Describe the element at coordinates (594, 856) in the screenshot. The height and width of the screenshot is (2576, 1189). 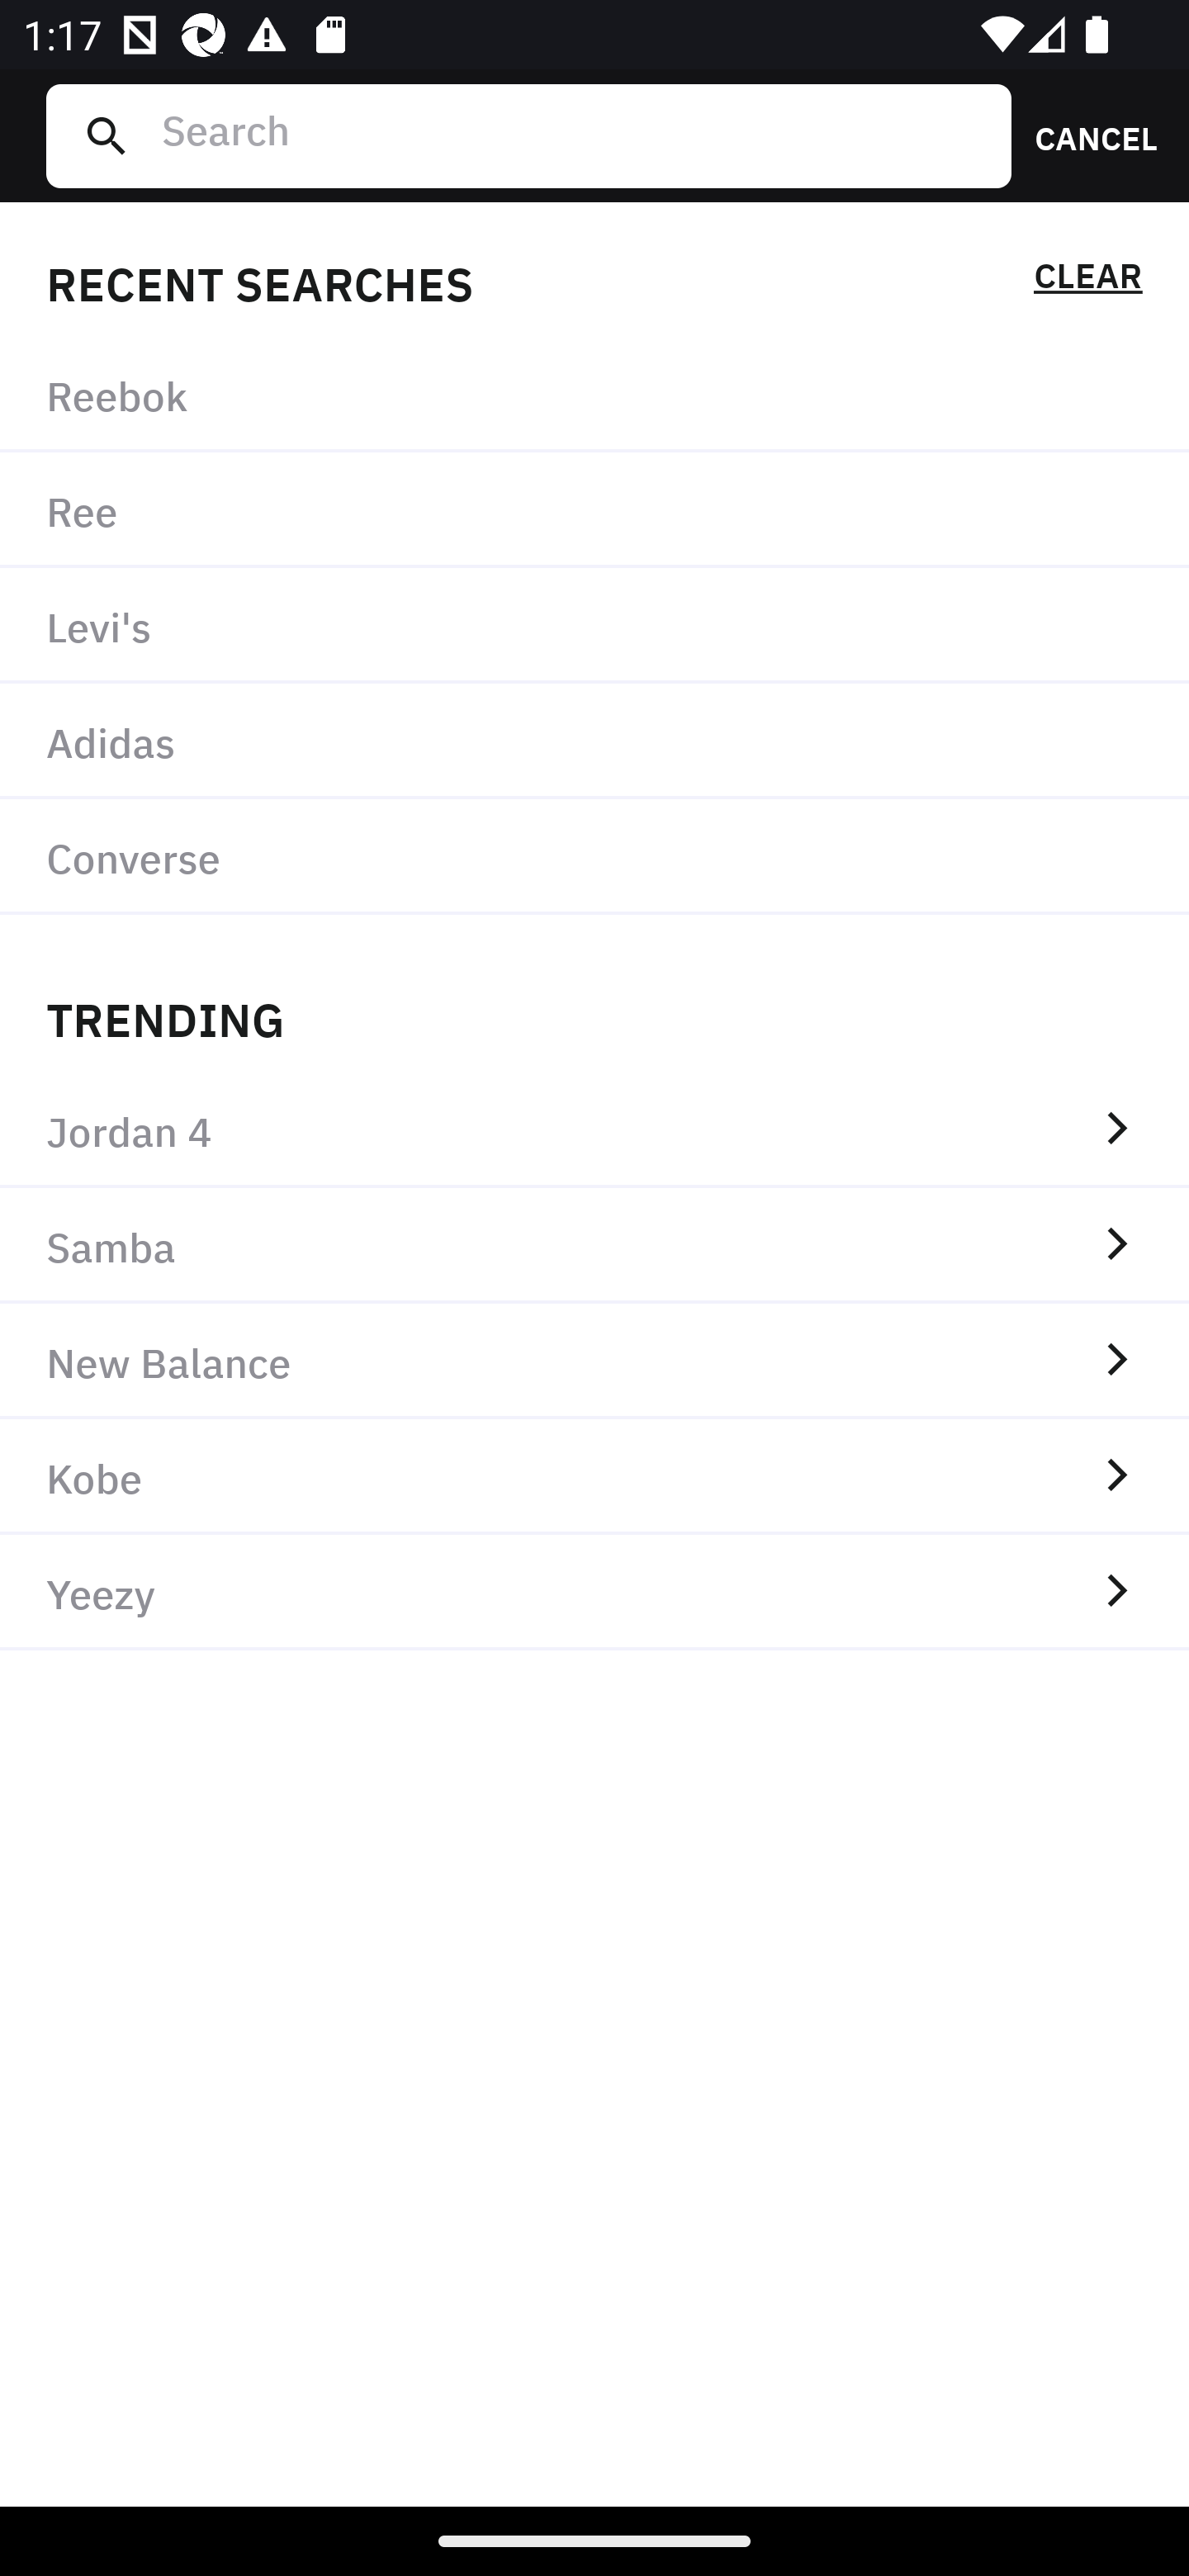
I see `Converse` at that location.